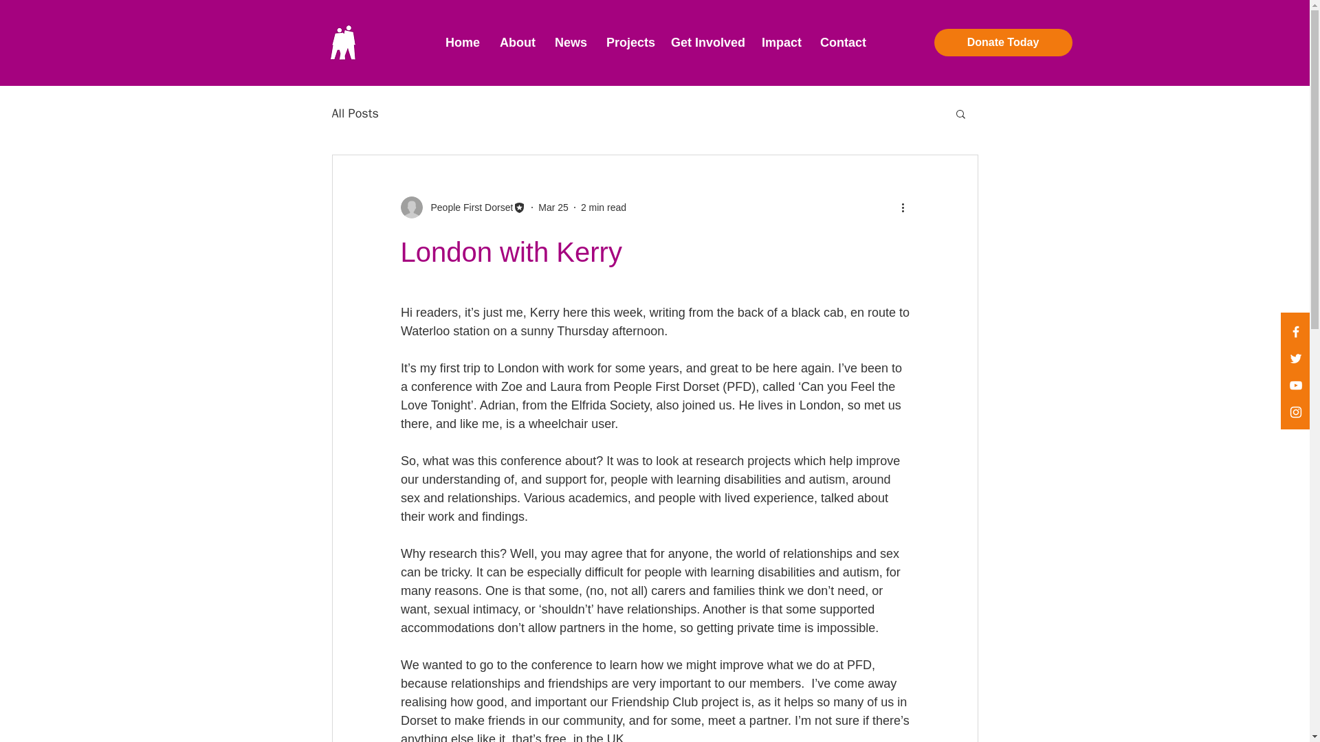  What do you see at coordinates (705, 43) in the screenshot?
I see `Get Involved` at bounding box center [705, 43].